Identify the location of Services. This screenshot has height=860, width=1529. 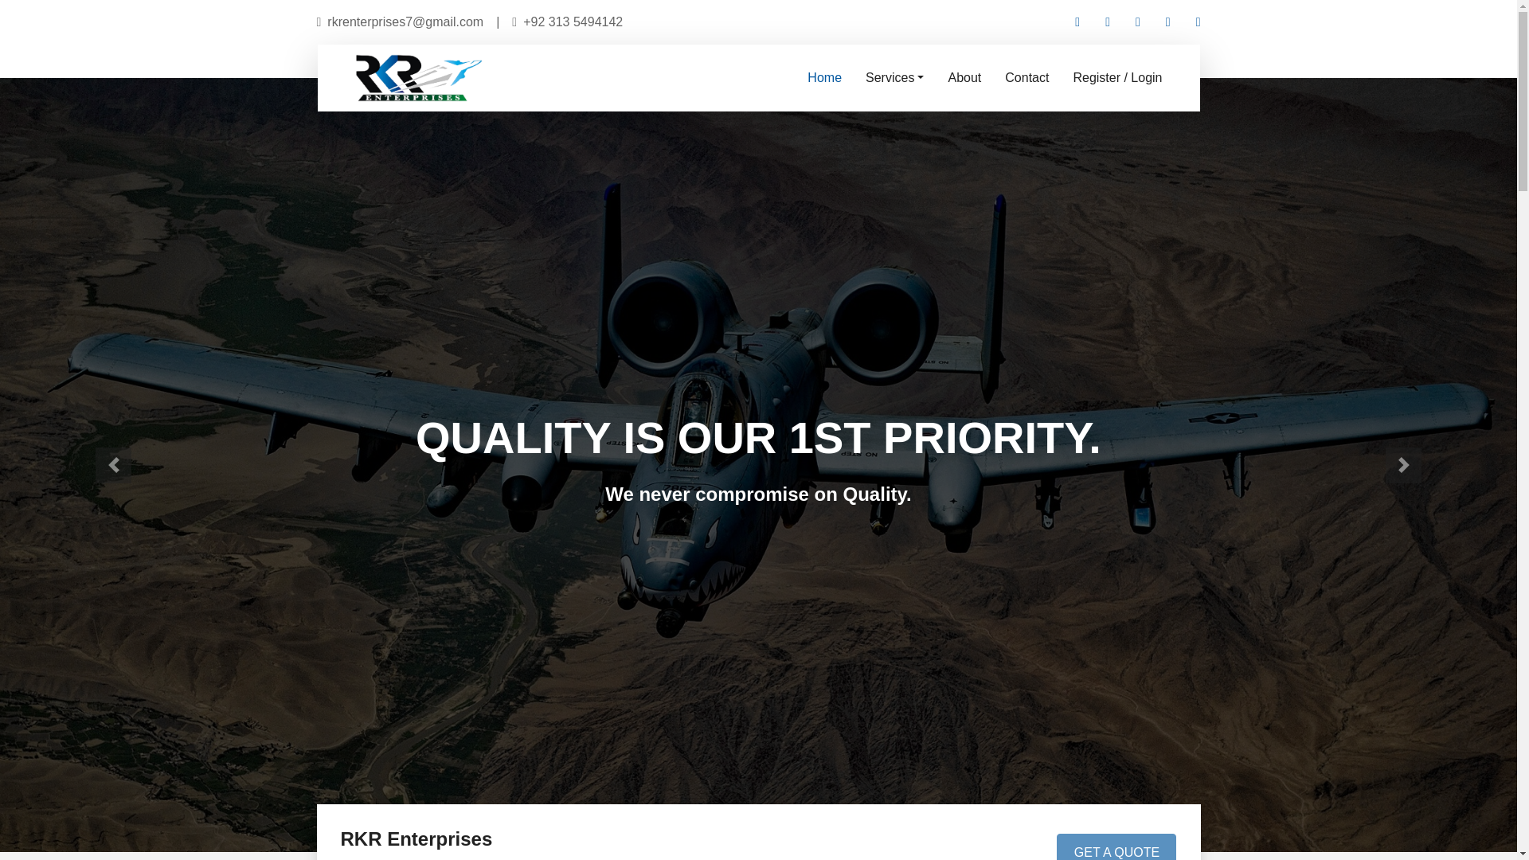
(894, 78).